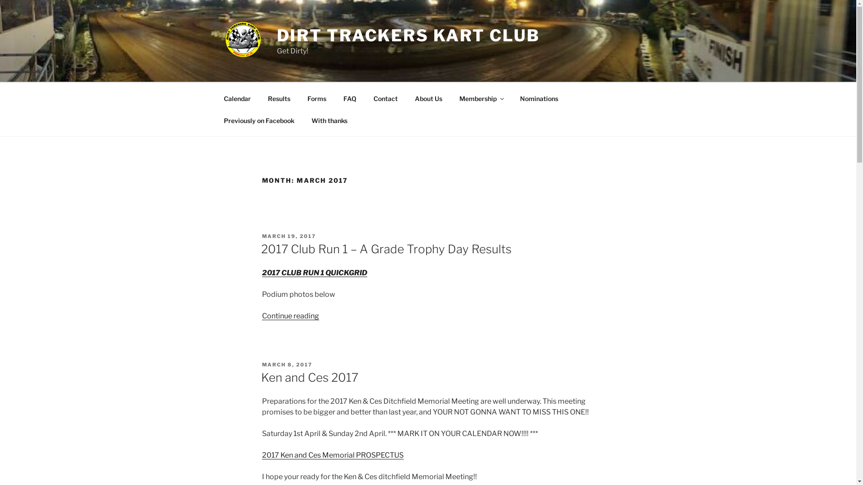  Describe the element at coordinates (386, 98) in the screenshot. I see `Contact` at that location.